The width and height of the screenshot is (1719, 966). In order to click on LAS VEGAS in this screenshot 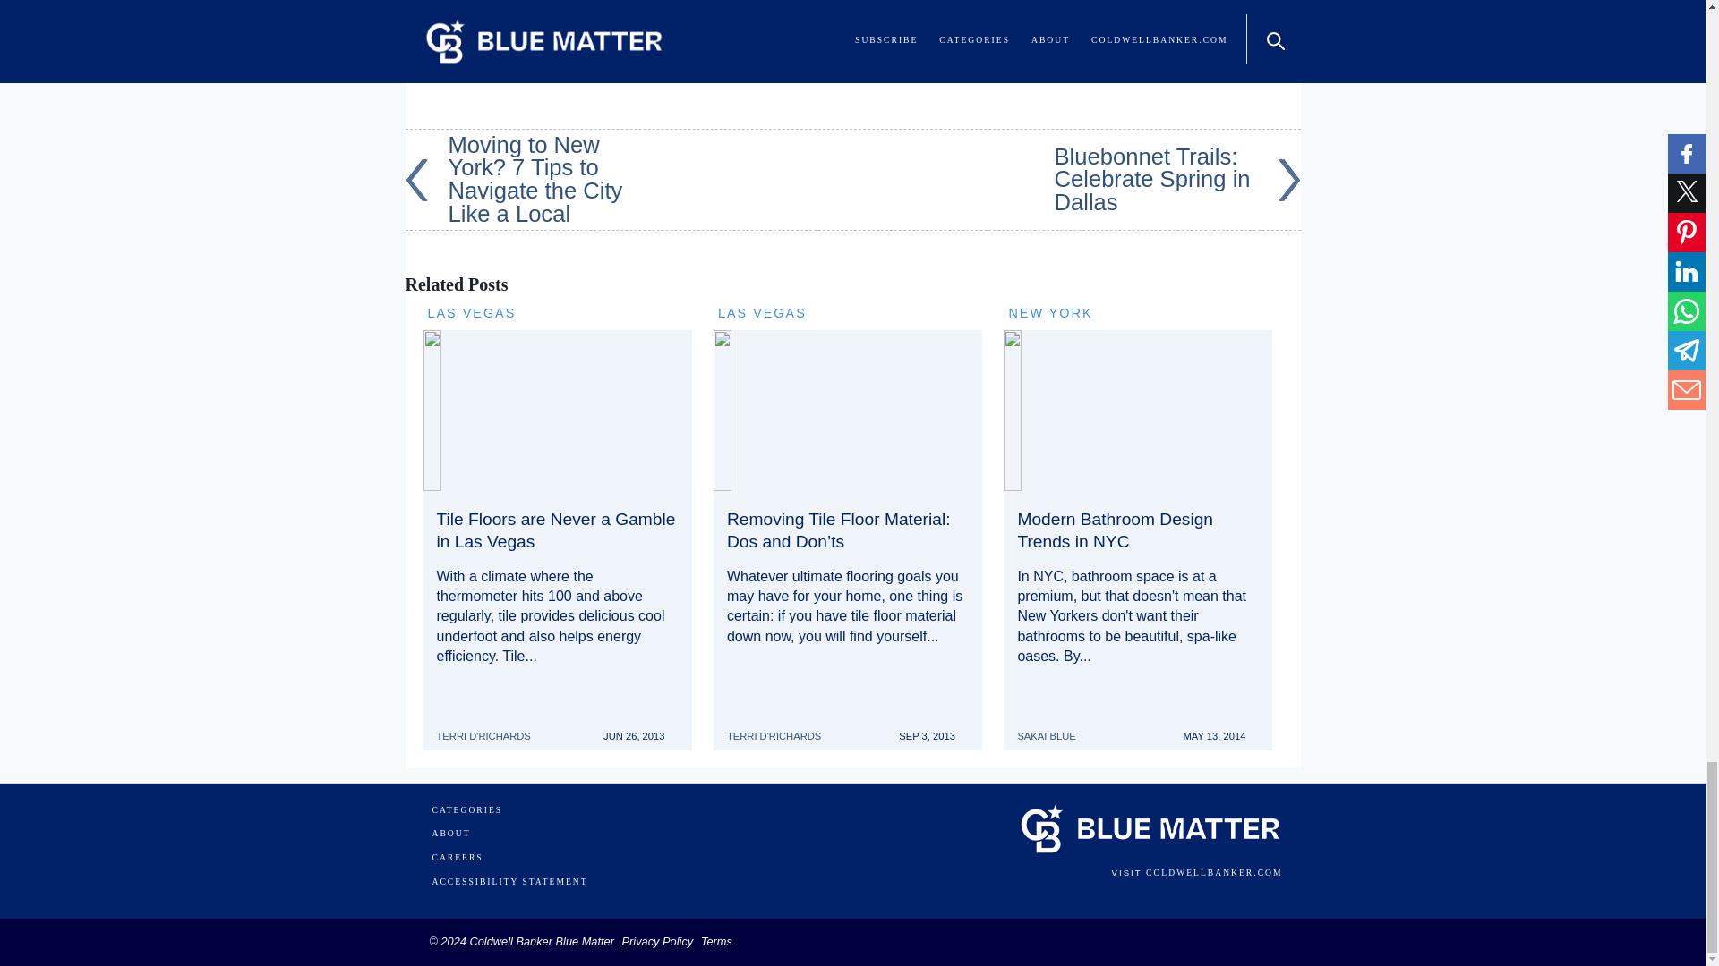, I will do `click(762, 313)`.